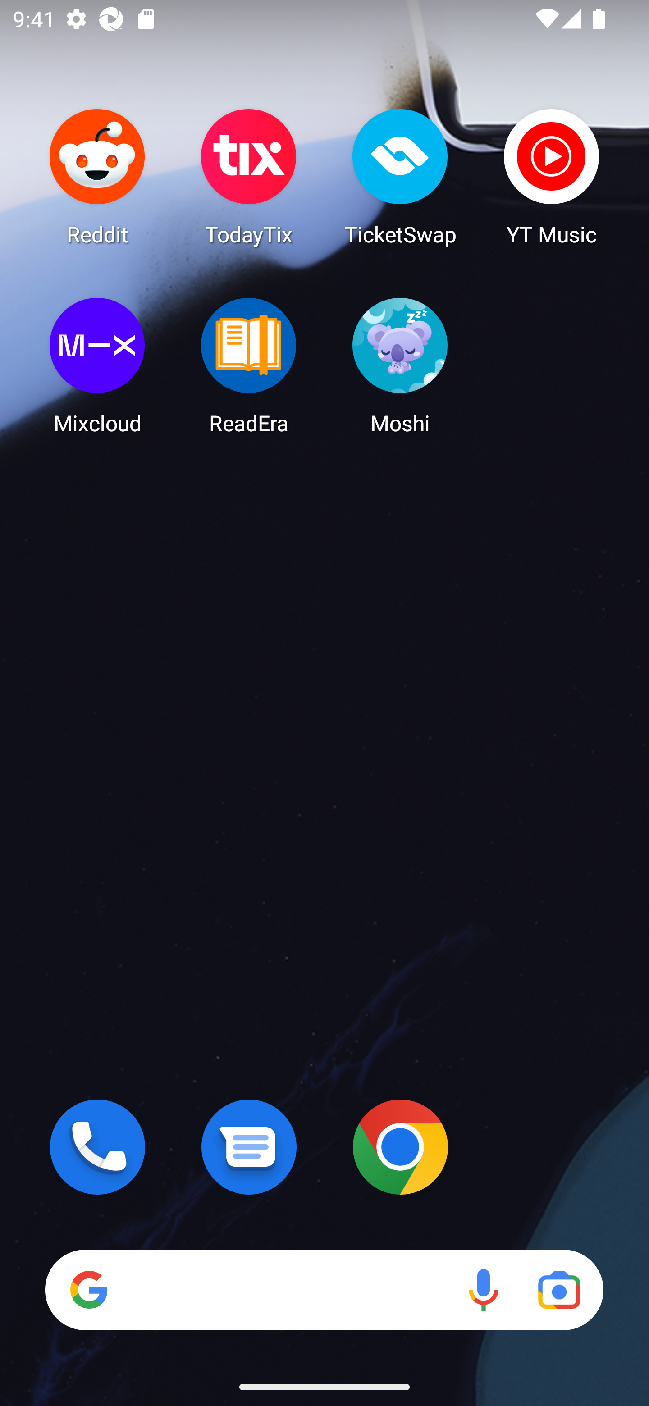 The width and height of the screenshot is (649, 1406). I want to click on Voice search, so click(483, 1290).